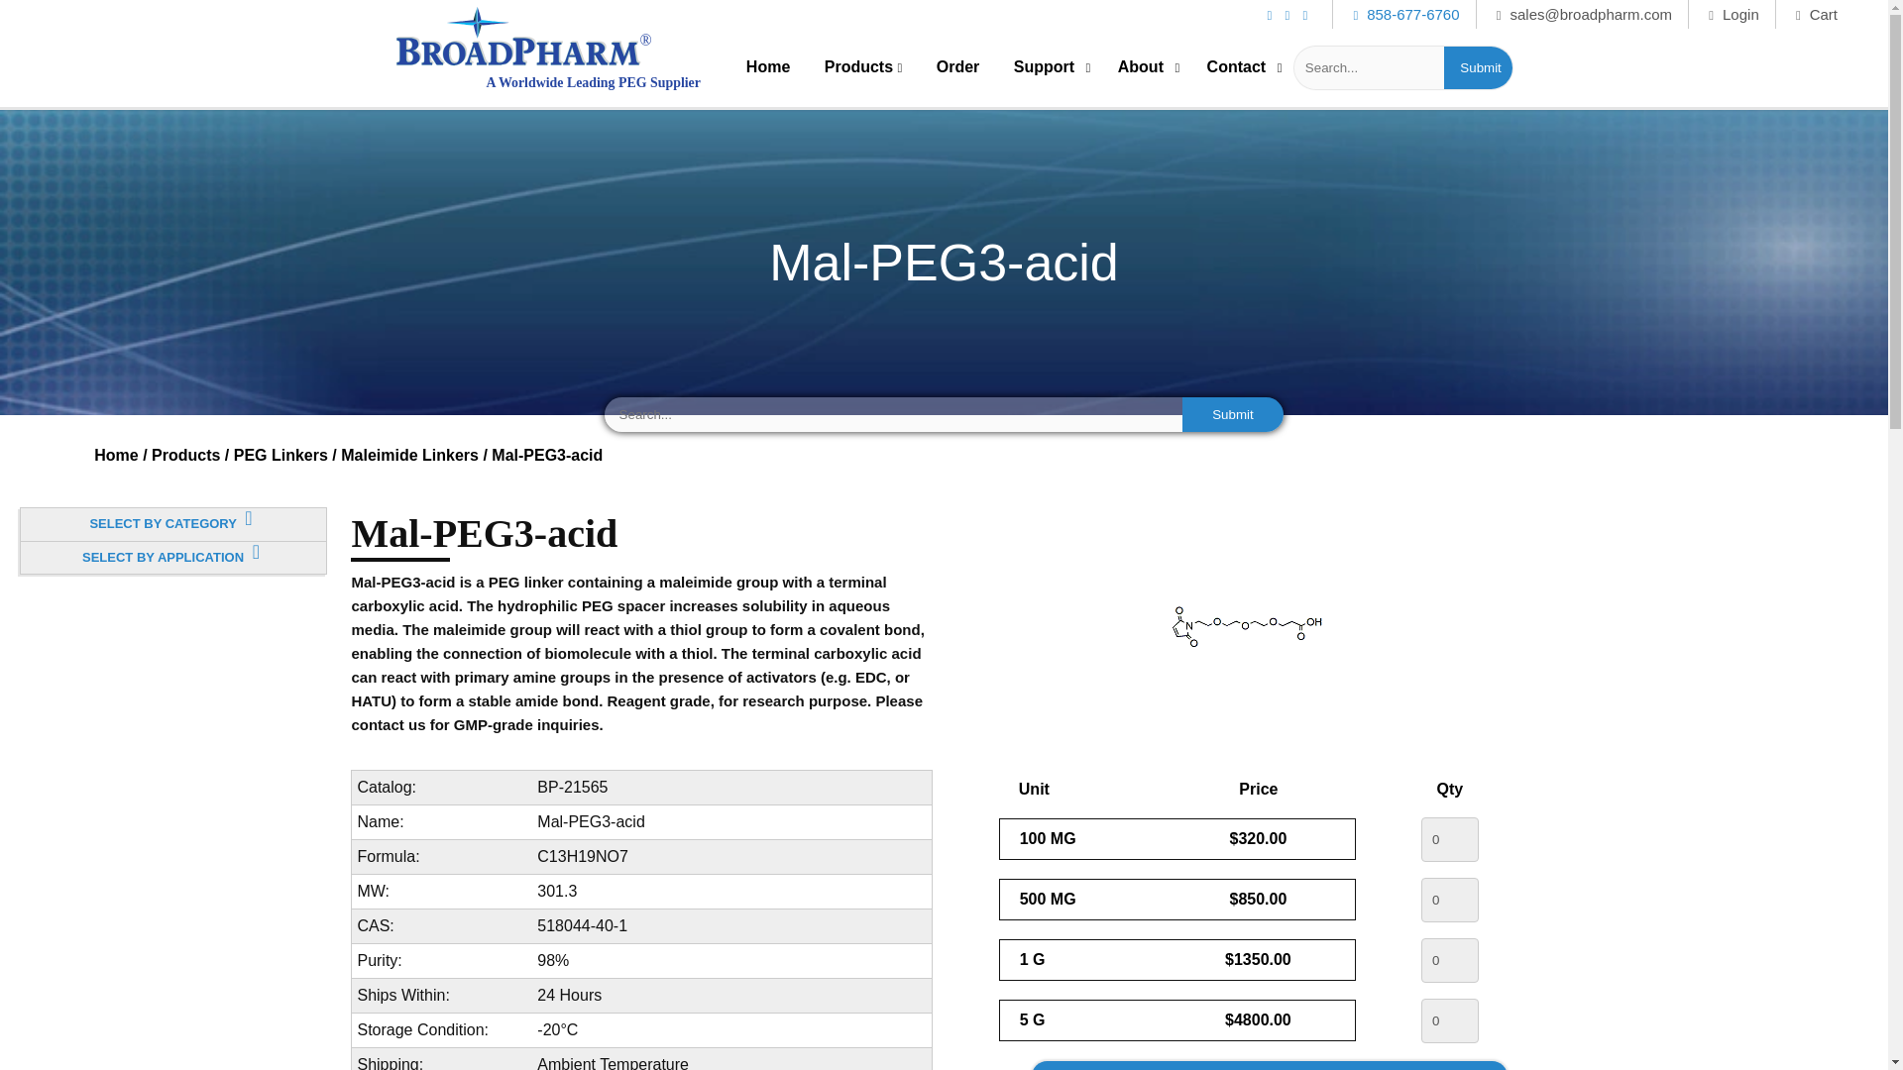 This screenshot has width=1903, height=1070. I want to click on Cart, so click(1817, 14).